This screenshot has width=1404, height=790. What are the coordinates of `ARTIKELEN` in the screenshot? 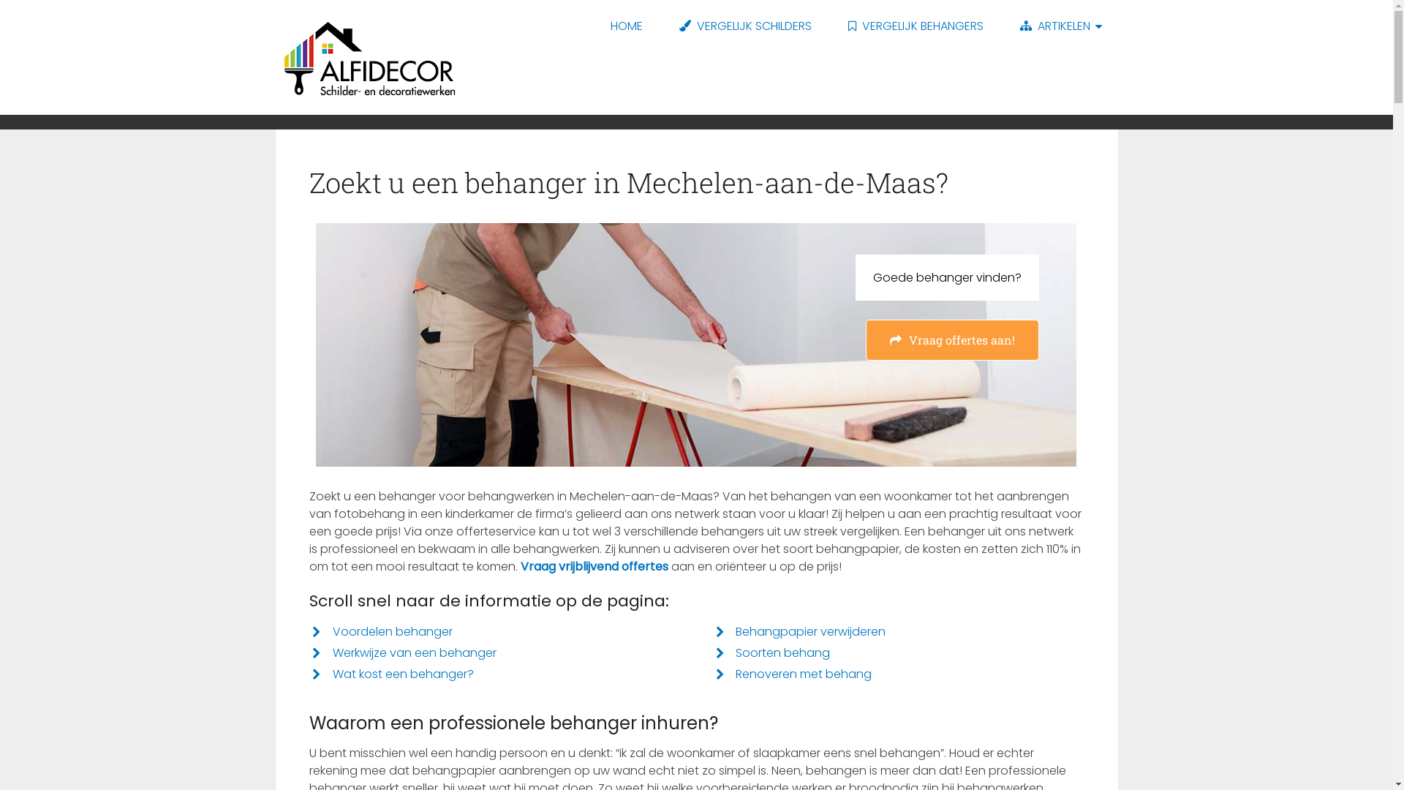 It's located at (1060, 26).